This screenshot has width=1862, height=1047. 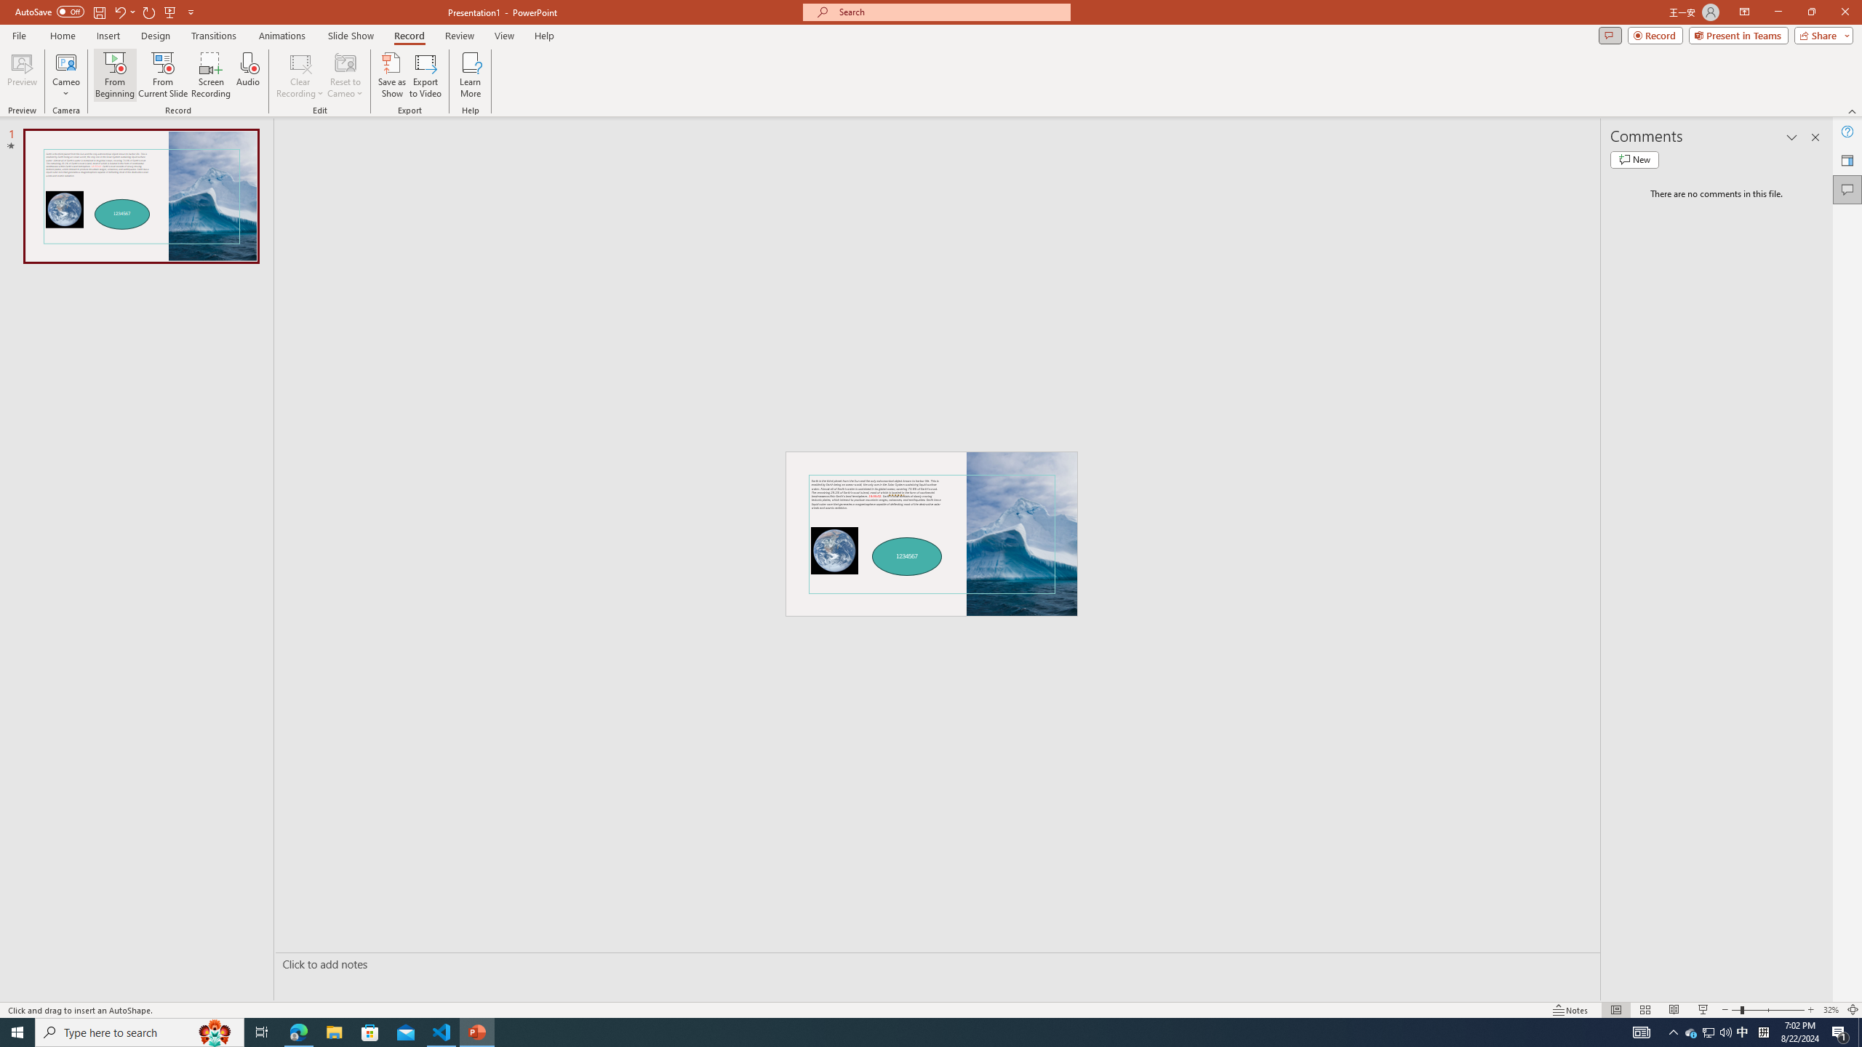 I want to click on Clear Recording, so click(x=300, y=75).